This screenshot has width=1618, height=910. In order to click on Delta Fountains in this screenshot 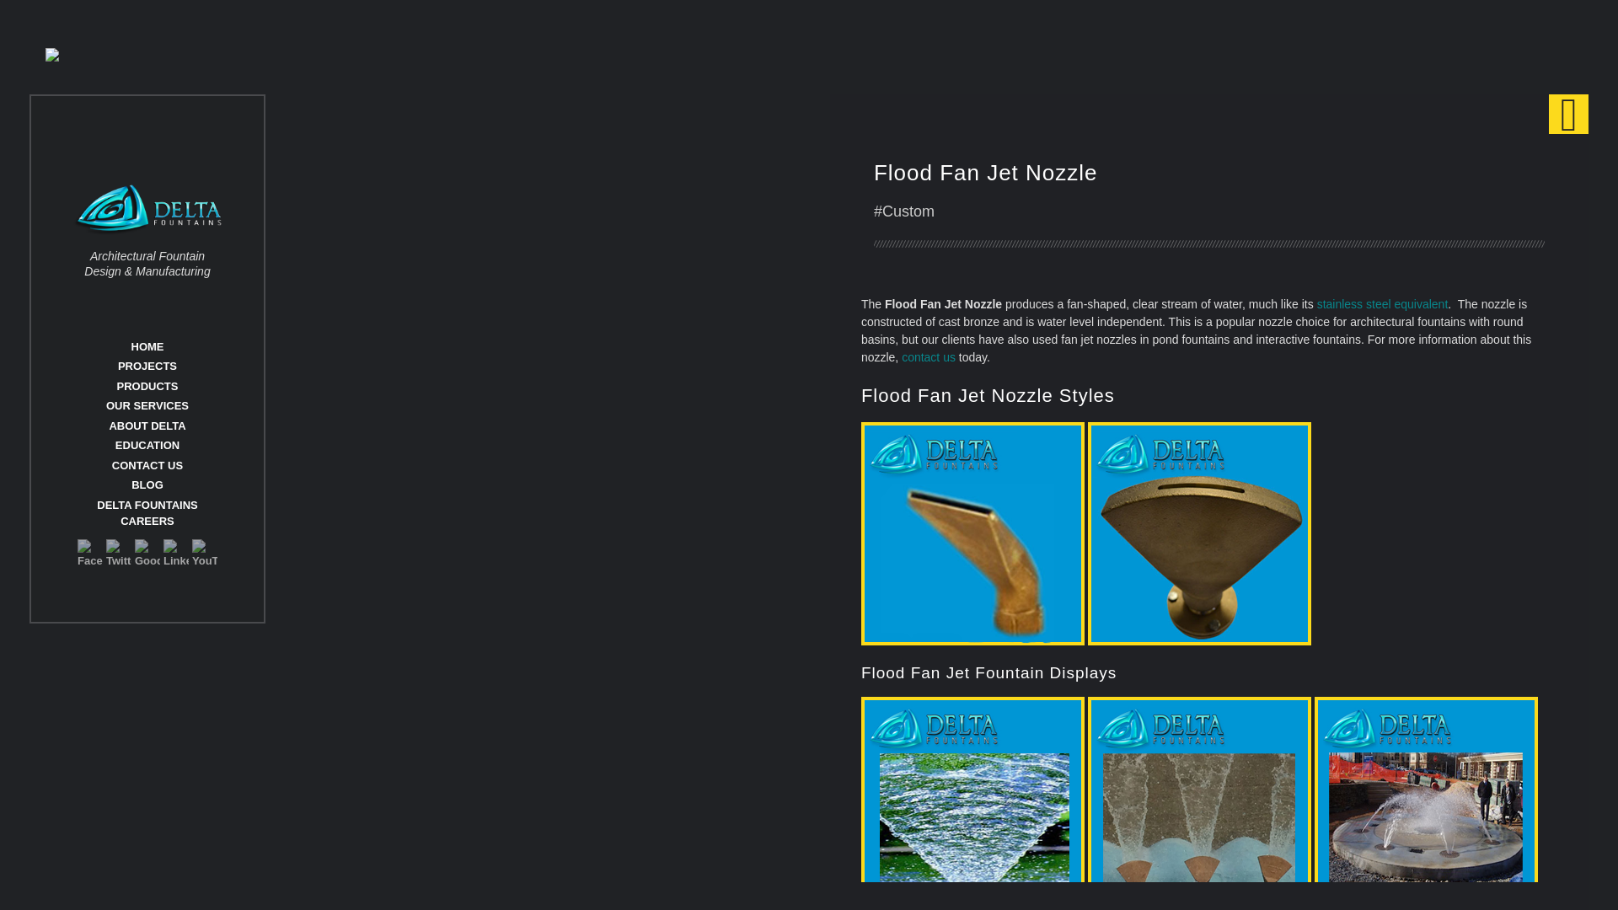, I will do `click(147, 209)`.